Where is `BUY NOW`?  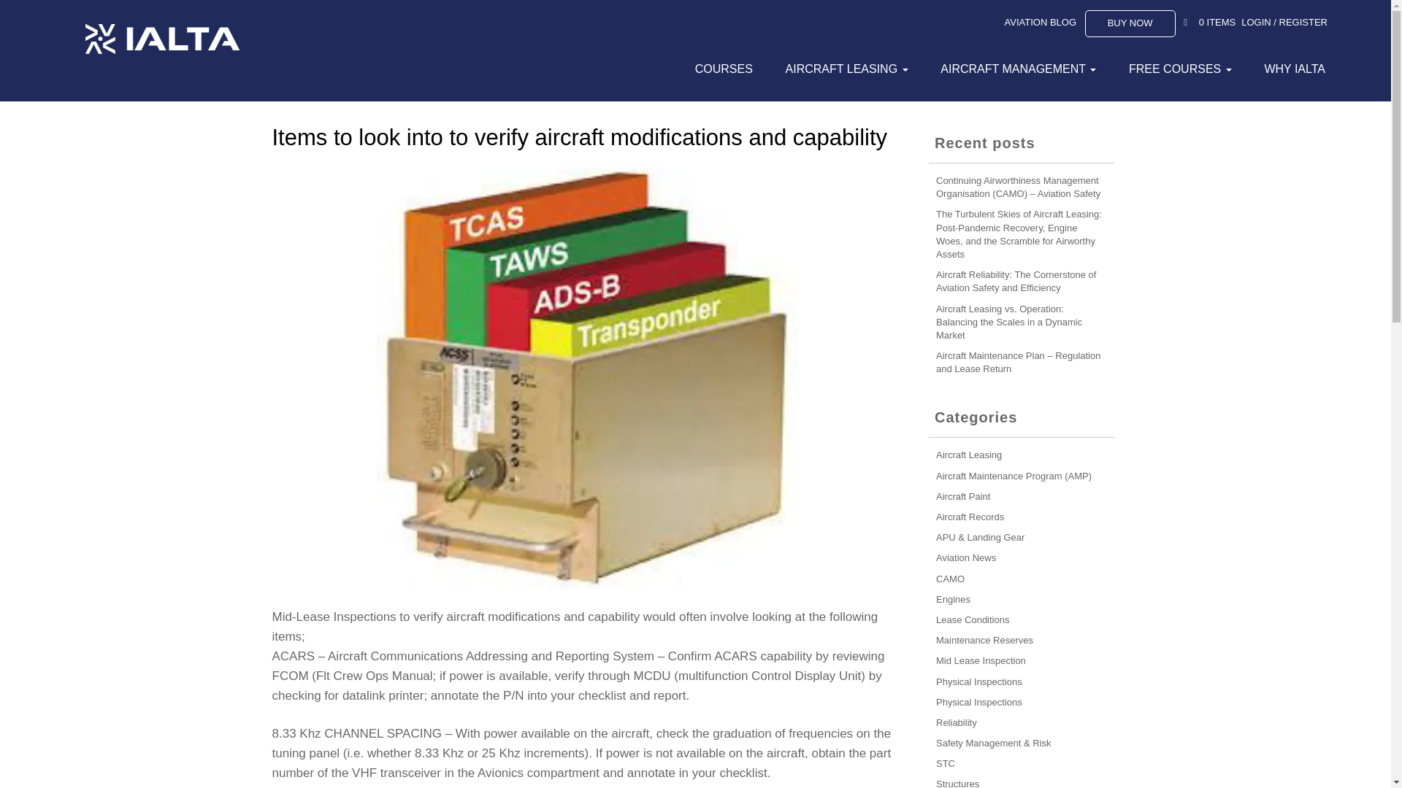
BUY NOW is located at coordinates (1130, 23).